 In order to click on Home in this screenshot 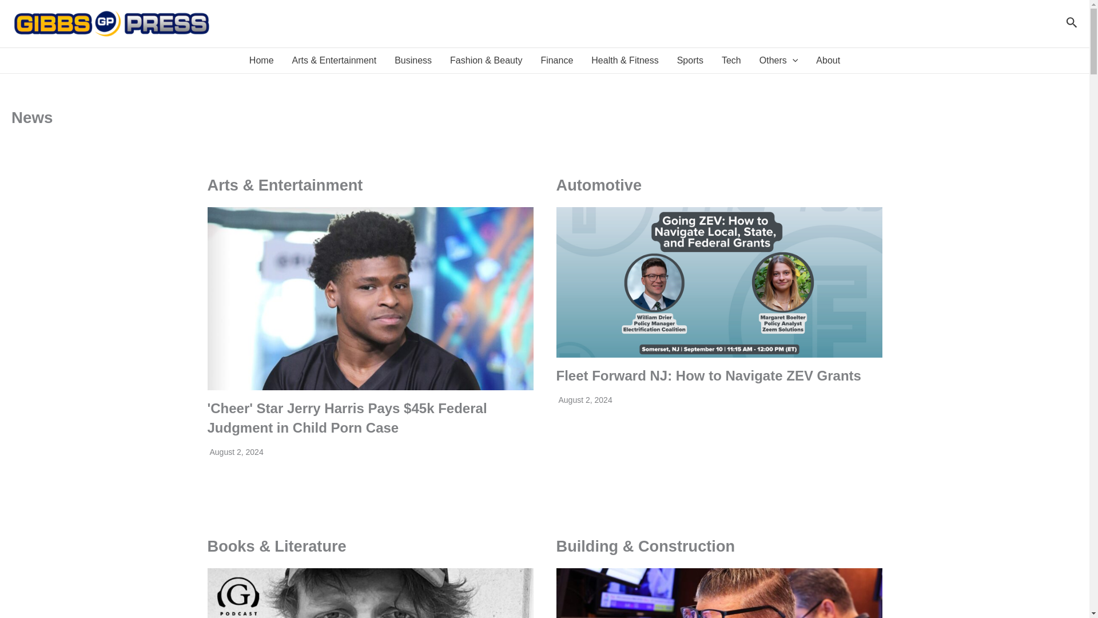, I will do `click(262, 61)`.